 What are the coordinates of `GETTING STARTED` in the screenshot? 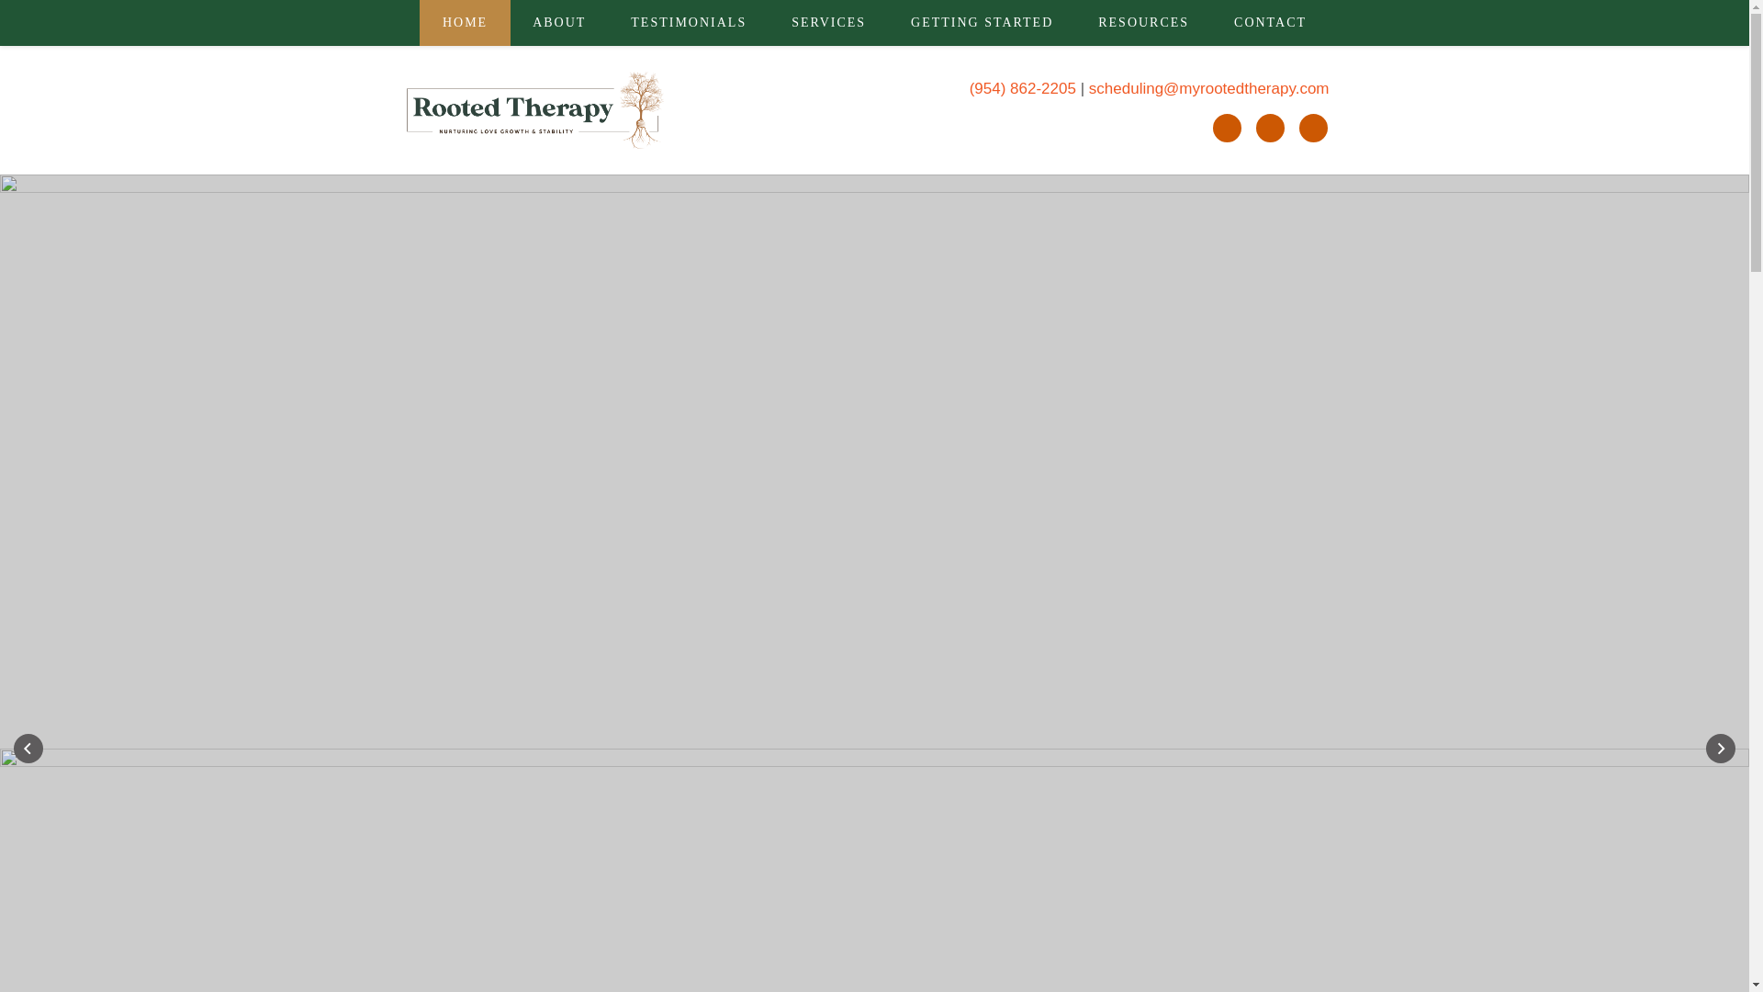 It's located at (982, 22).